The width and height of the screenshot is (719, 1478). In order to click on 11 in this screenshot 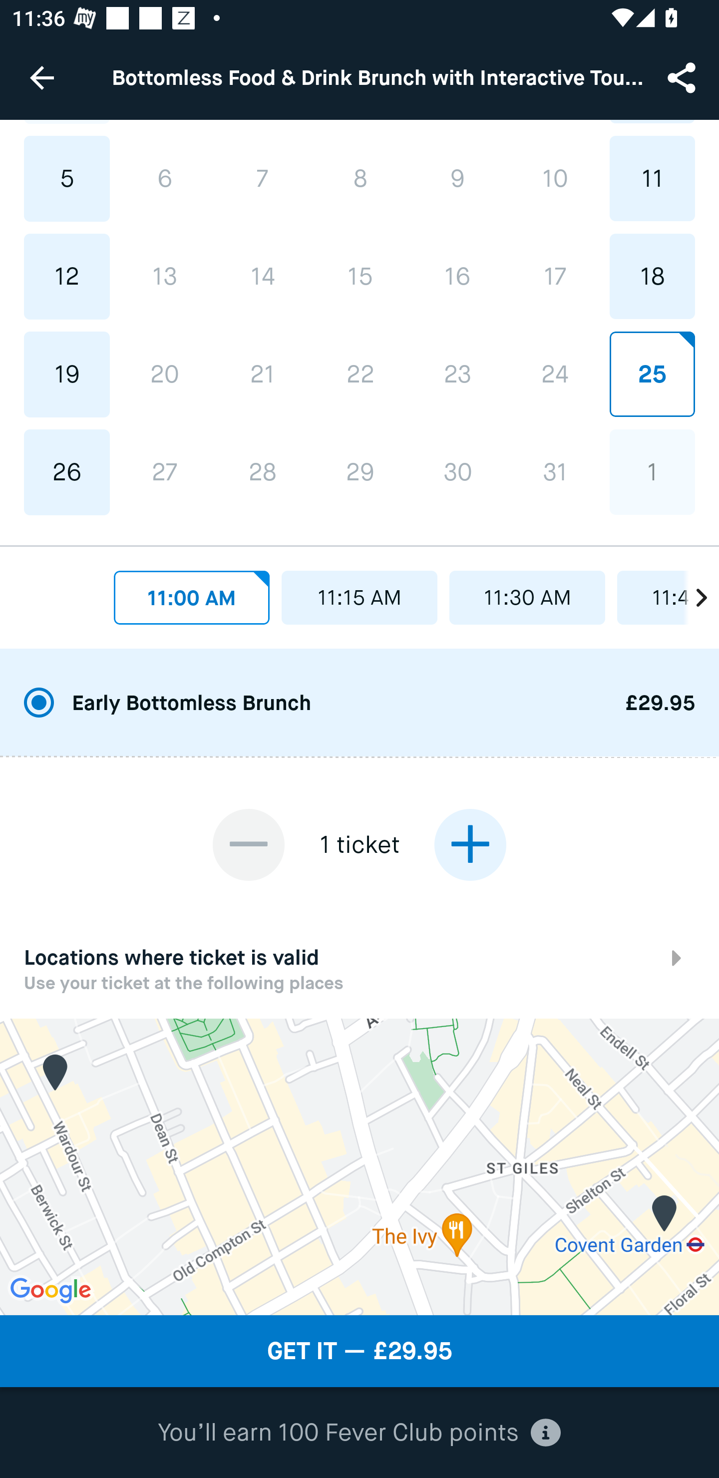, I will do `click(652, 179)`.